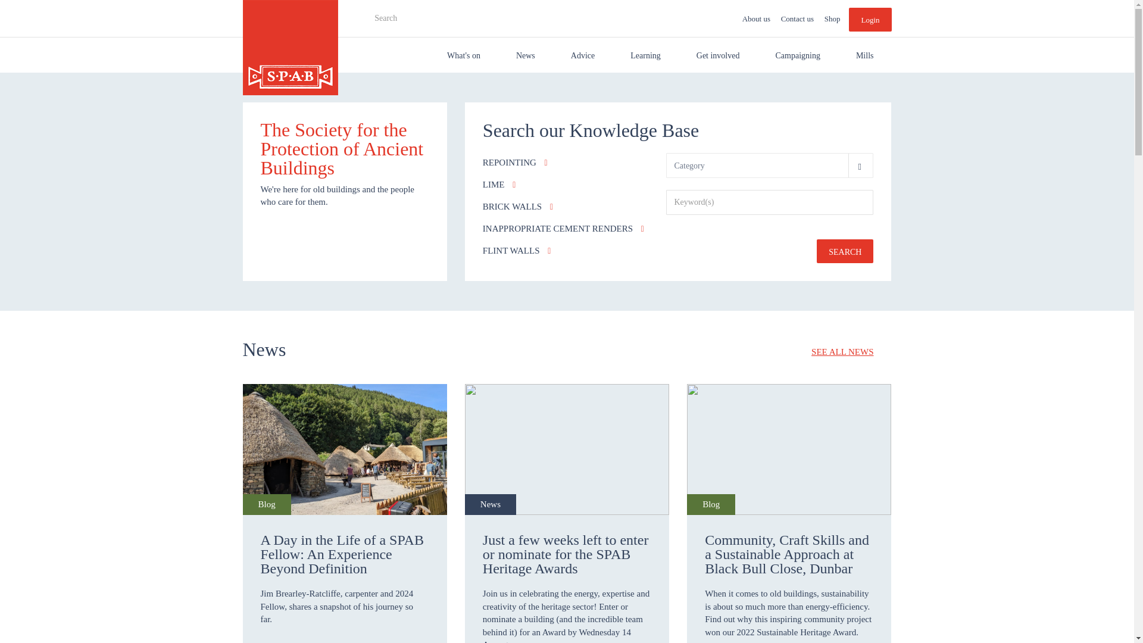  I want to click on Get involved, so click(718, 55).